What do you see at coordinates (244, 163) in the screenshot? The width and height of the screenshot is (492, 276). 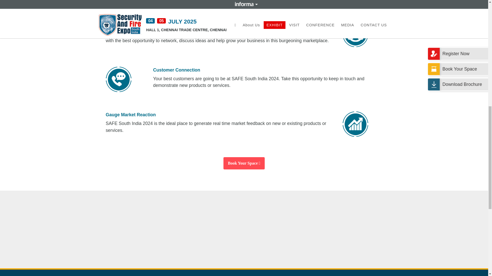 I see `Book Your Space` at bounding box center [244, 163].